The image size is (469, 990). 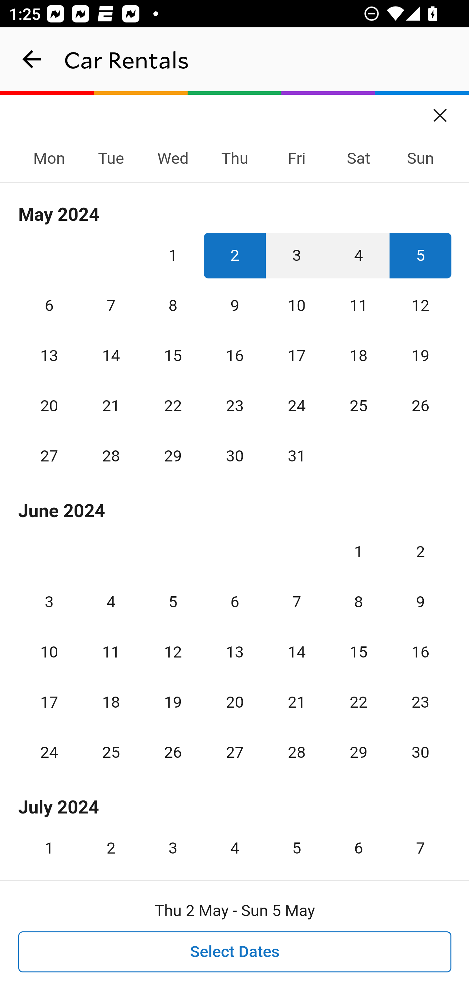 I want to click on 22 June 2024, so click(x=358, y=702).